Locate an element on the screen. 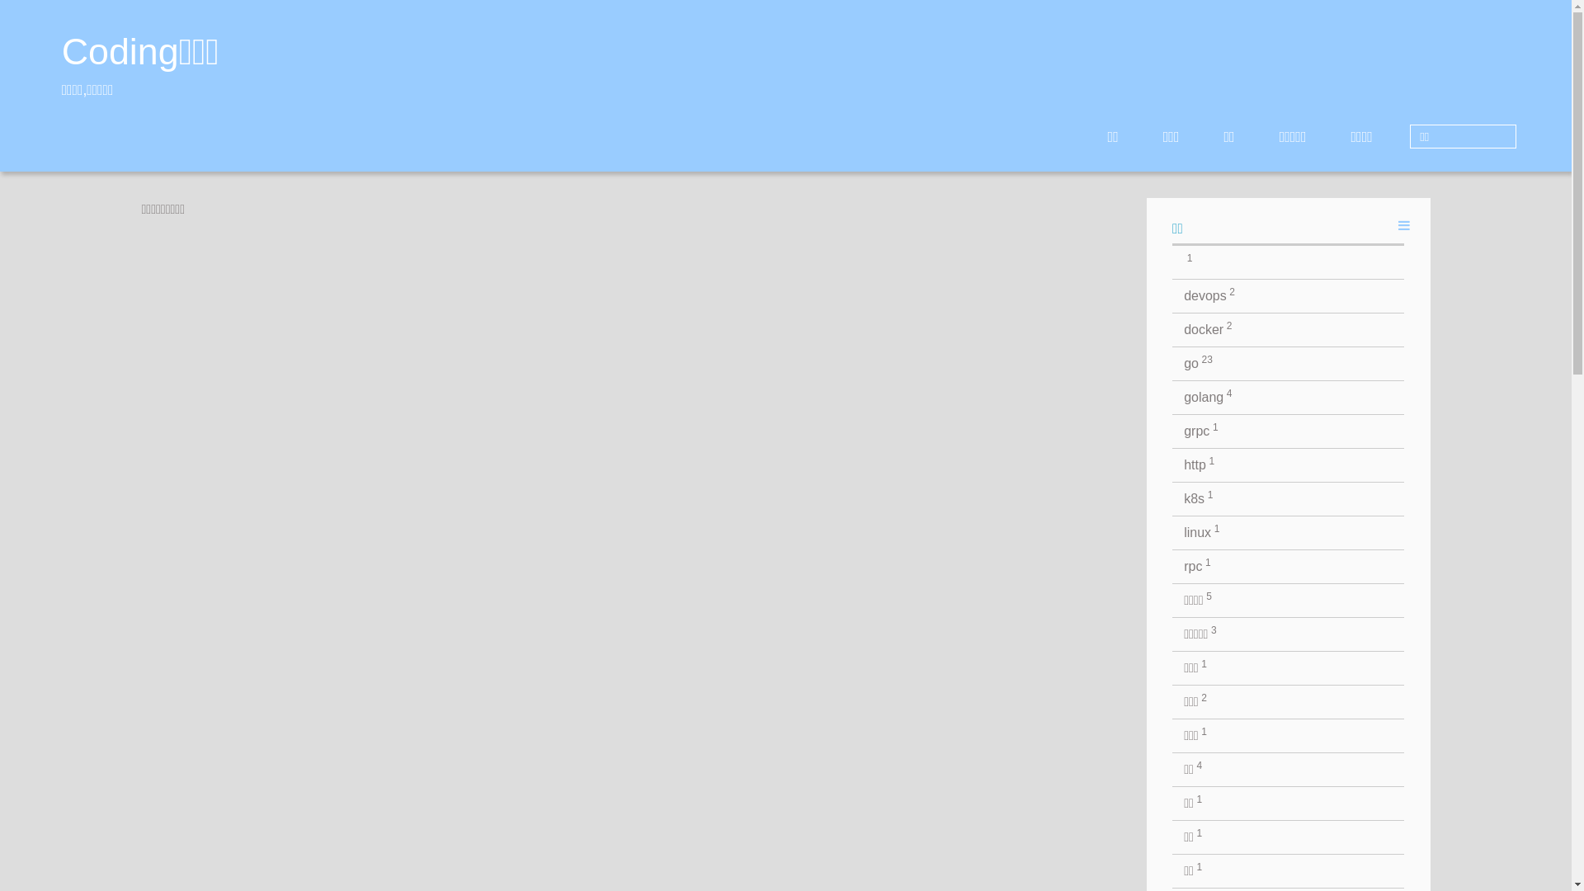 This screenshot has width=1584, height=891. devops2 is located at coordinates (1289, 296).